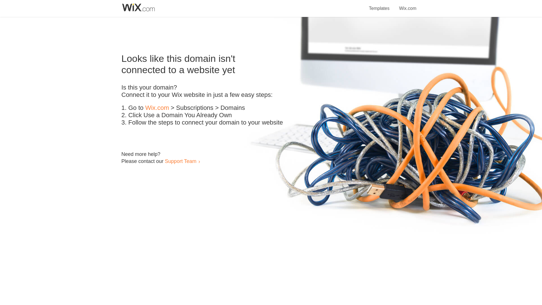  I want to click on Wix.com, so click(408, 5).